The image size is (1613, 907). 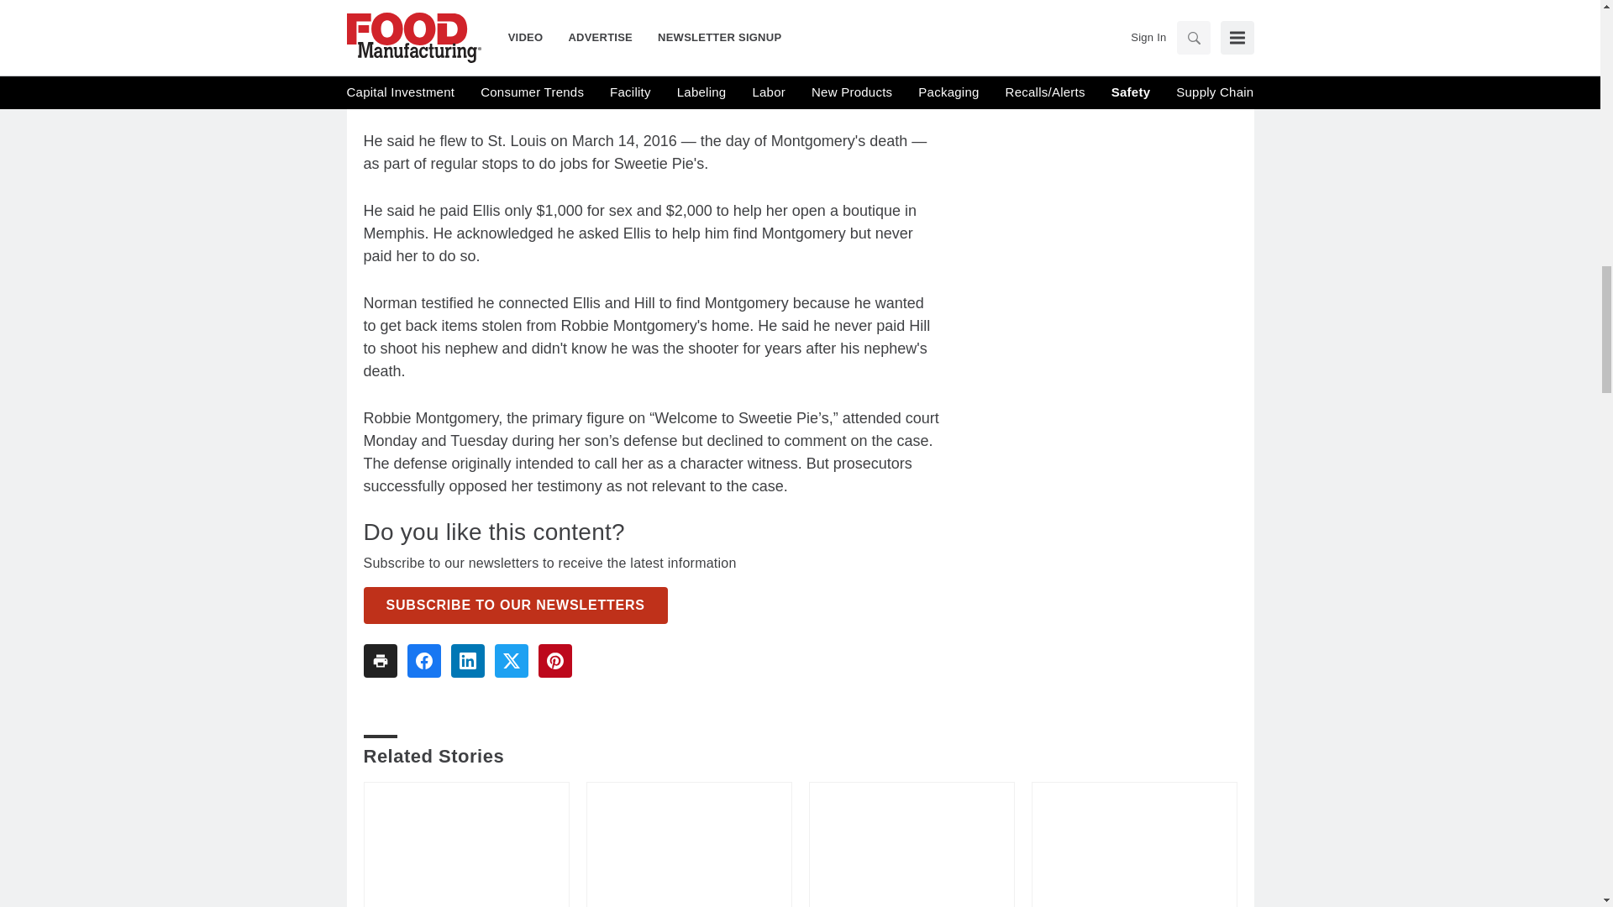 What do you see at coordinates (554, 660) in the screenshot?
I see `Share To pinterest` at bounding box center [554, 660].